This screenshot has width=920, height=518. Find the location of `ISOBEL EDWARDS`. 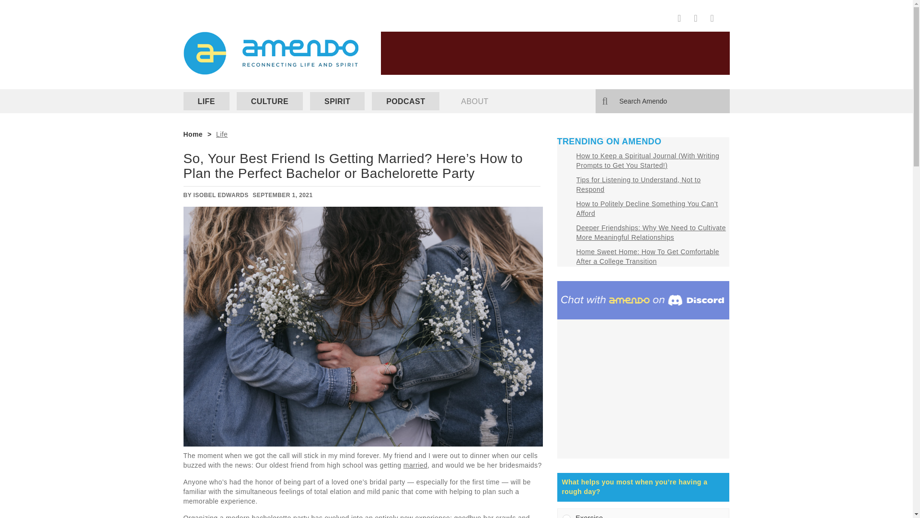

ISOBEL EDWARDS is located at coordinates (220, 195).